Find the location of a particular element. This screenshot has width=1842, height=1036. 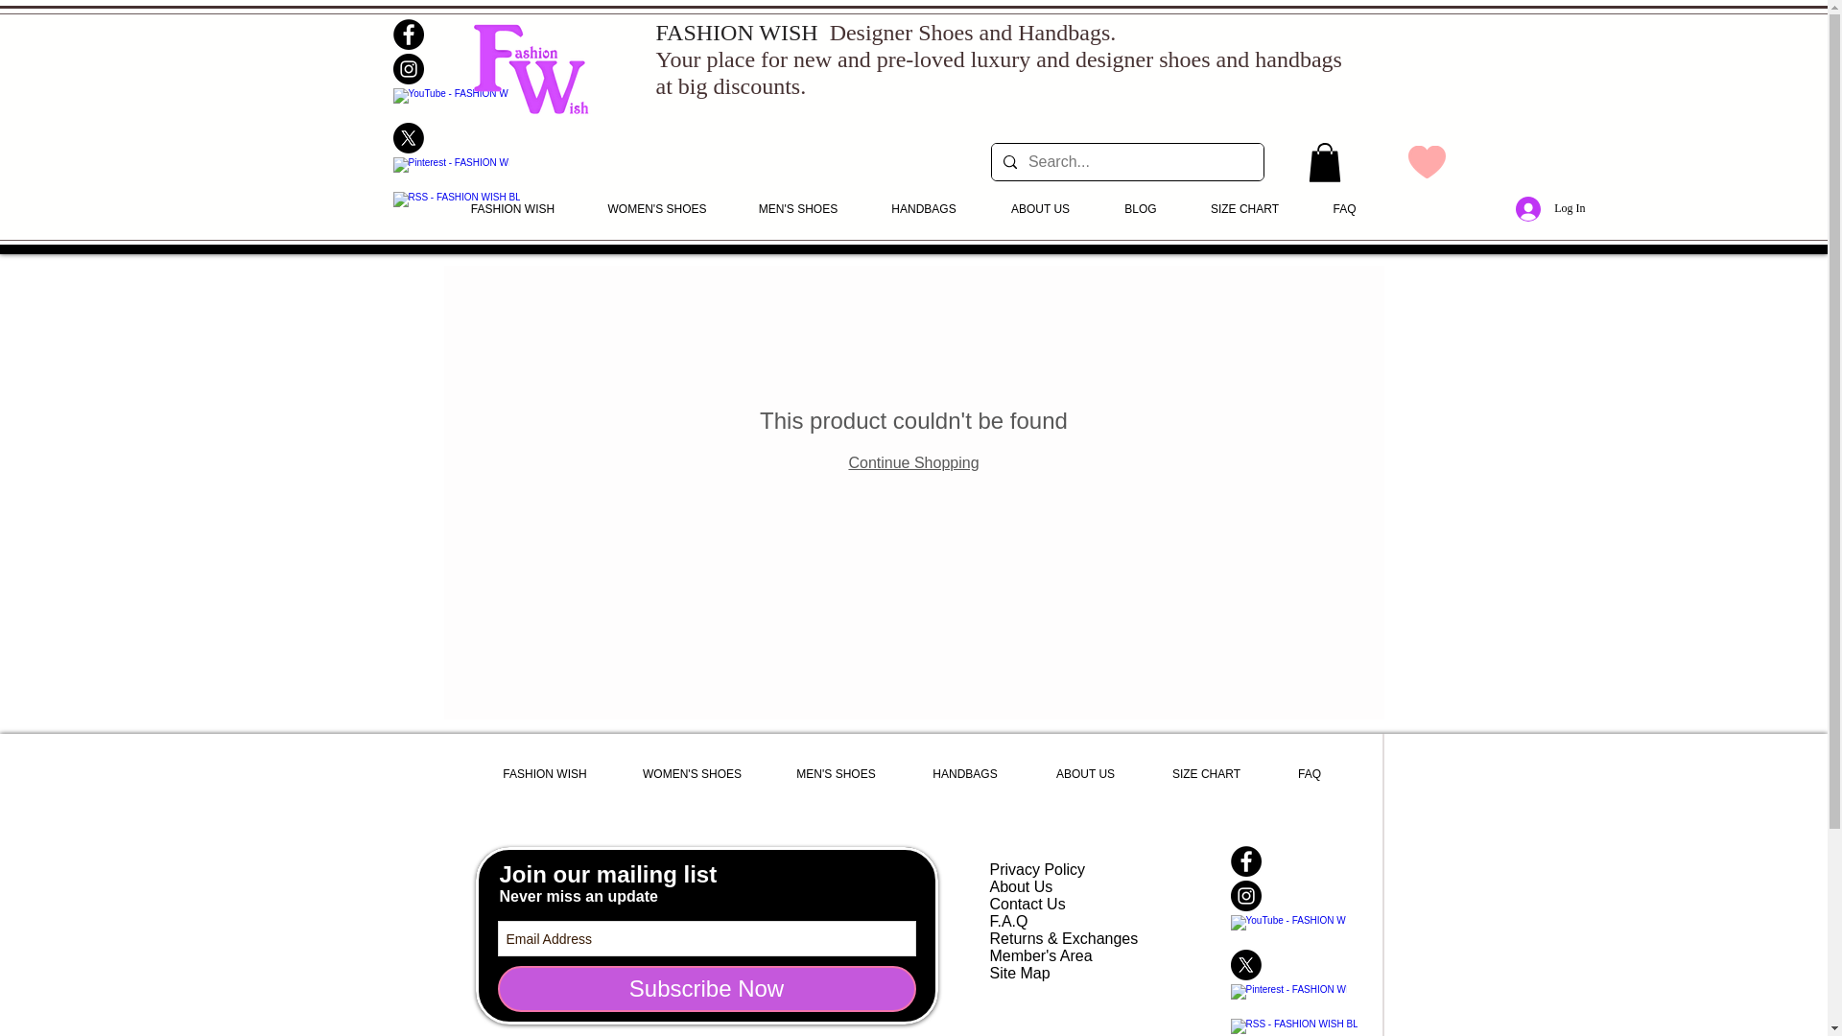

WOMEN'S SHOES is located at coordinates (656, 209).